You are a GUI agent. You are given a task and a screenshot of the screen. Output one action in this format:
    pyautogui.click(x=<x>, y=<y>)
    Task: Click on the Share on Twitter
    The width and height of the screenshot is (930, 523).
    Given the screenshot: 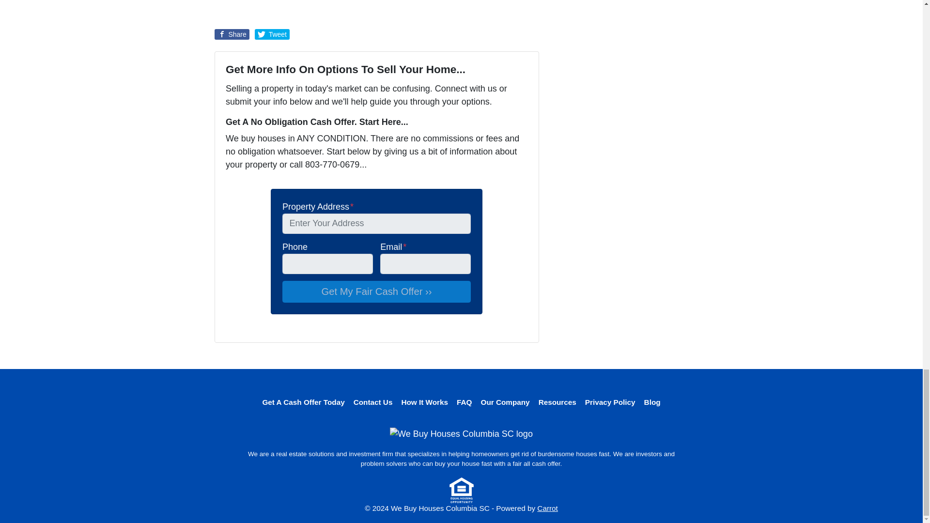 What is the action you would take?
    pyautogui.click(x=272, y=34)
    